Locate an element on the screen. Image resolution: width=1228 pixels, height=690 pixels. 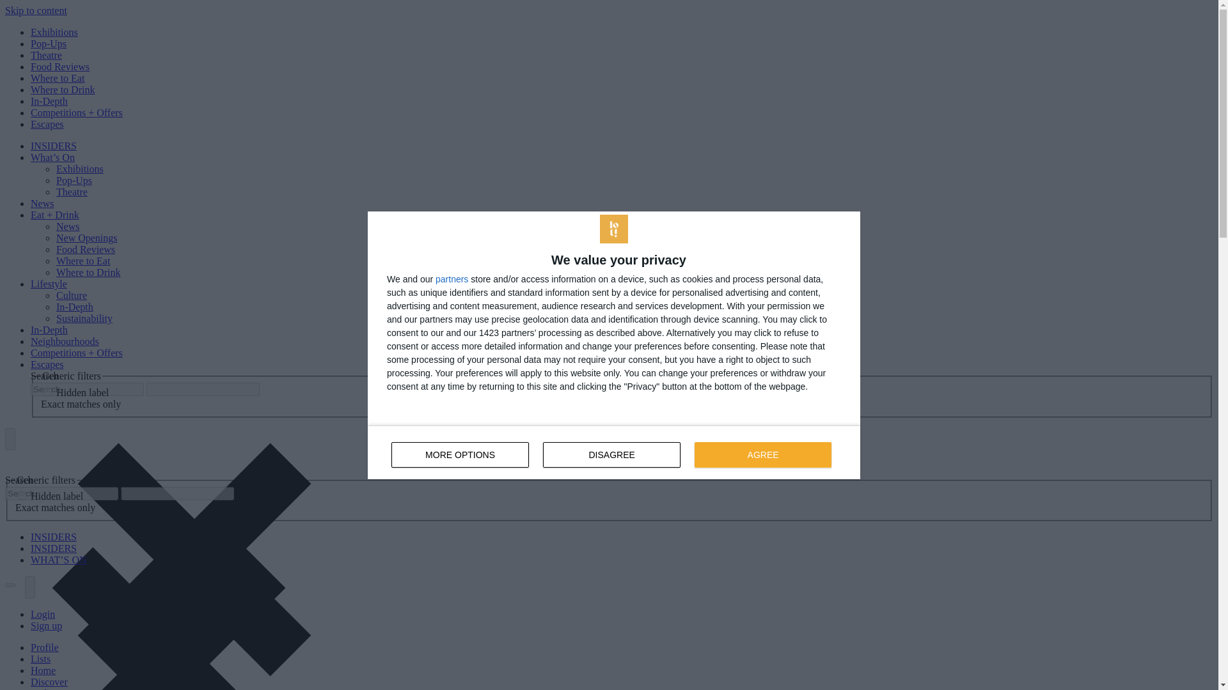
Where to Drink is located at coordinates (63, 89).